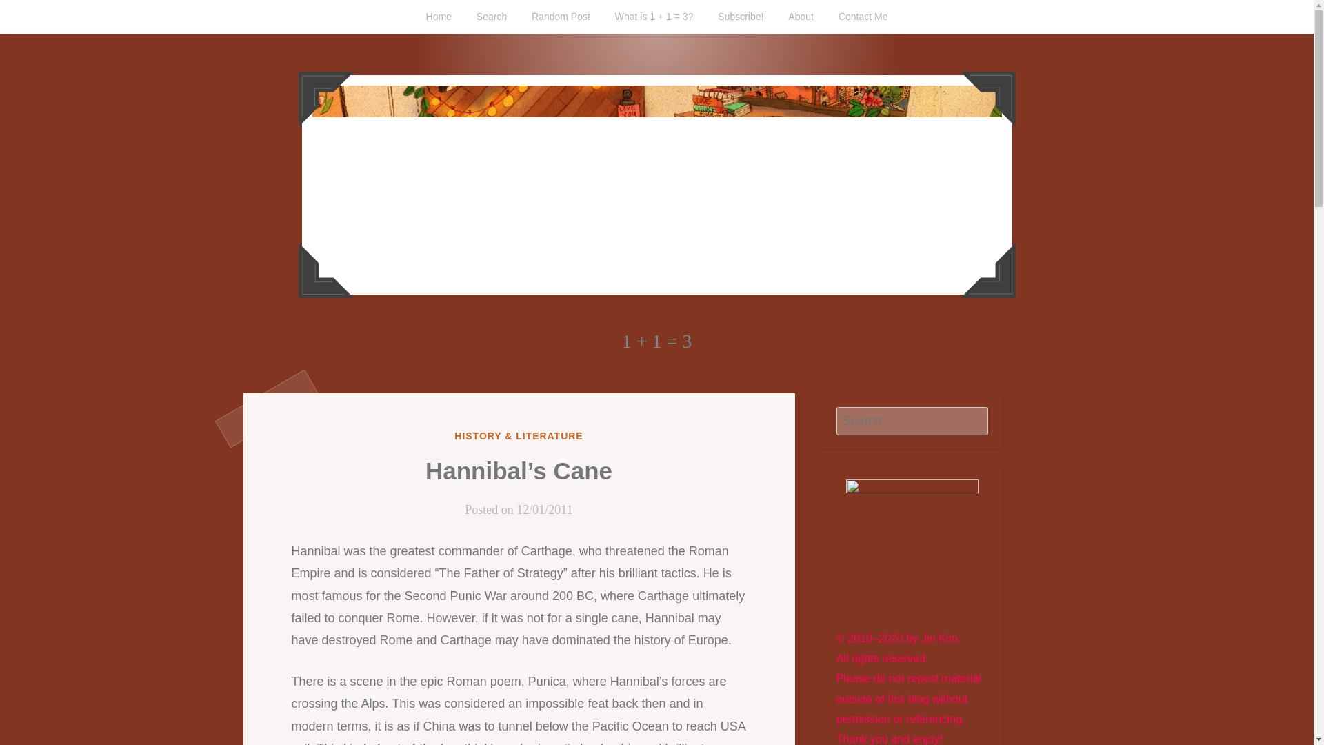  What do you see at coordinates (560, 17) in the screenshot?
I see `Random Post` at bounding box center [560, 17].